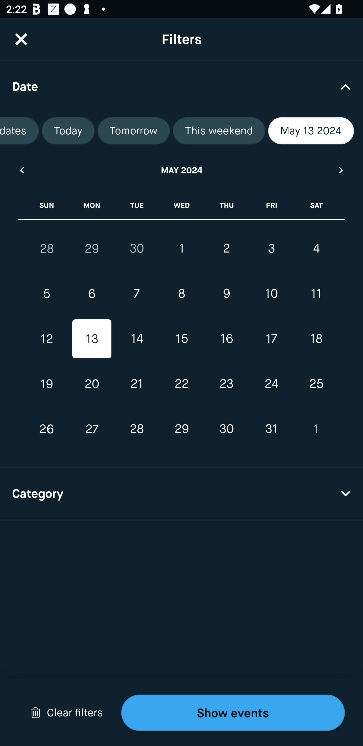  What do you see at coordinates (219, 131) in the screenshot?
I see `This weekend` at bounding box center [219, 131].